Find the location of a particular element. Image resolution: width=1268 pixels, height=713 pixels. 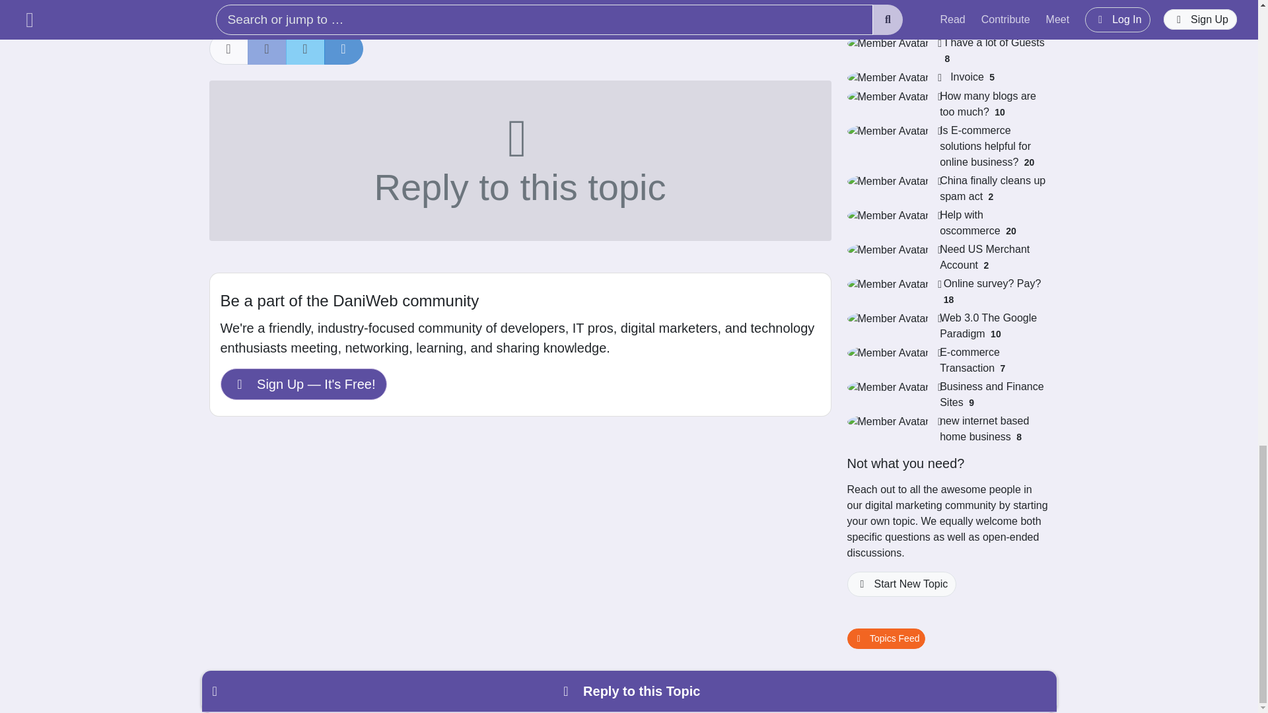

Reply to this topic is located at coordinates (519, 161).